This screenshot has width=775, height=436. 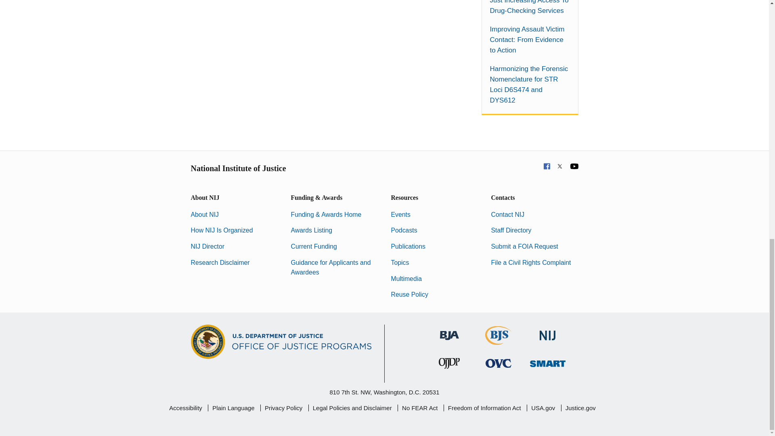 What do you see at coordinates (530, 40) in the screenshot?
I see `Improving Assault Victim Contact: From Evidence to Action` at bounding box center [530, 40].